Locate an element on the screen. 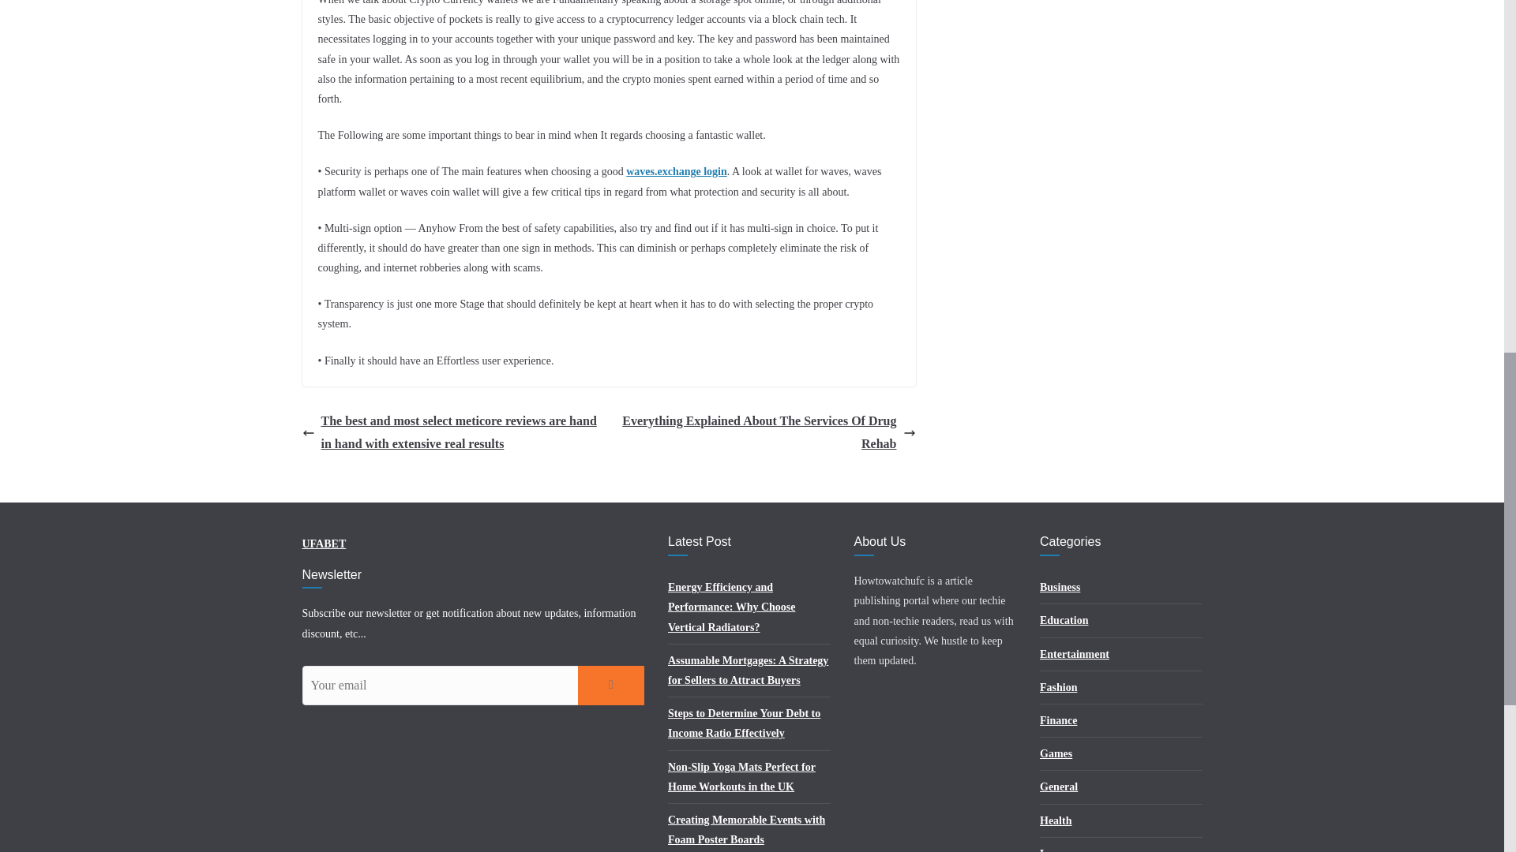 The image size is (1516, 852). Games is located at coordinates (1056, 754).